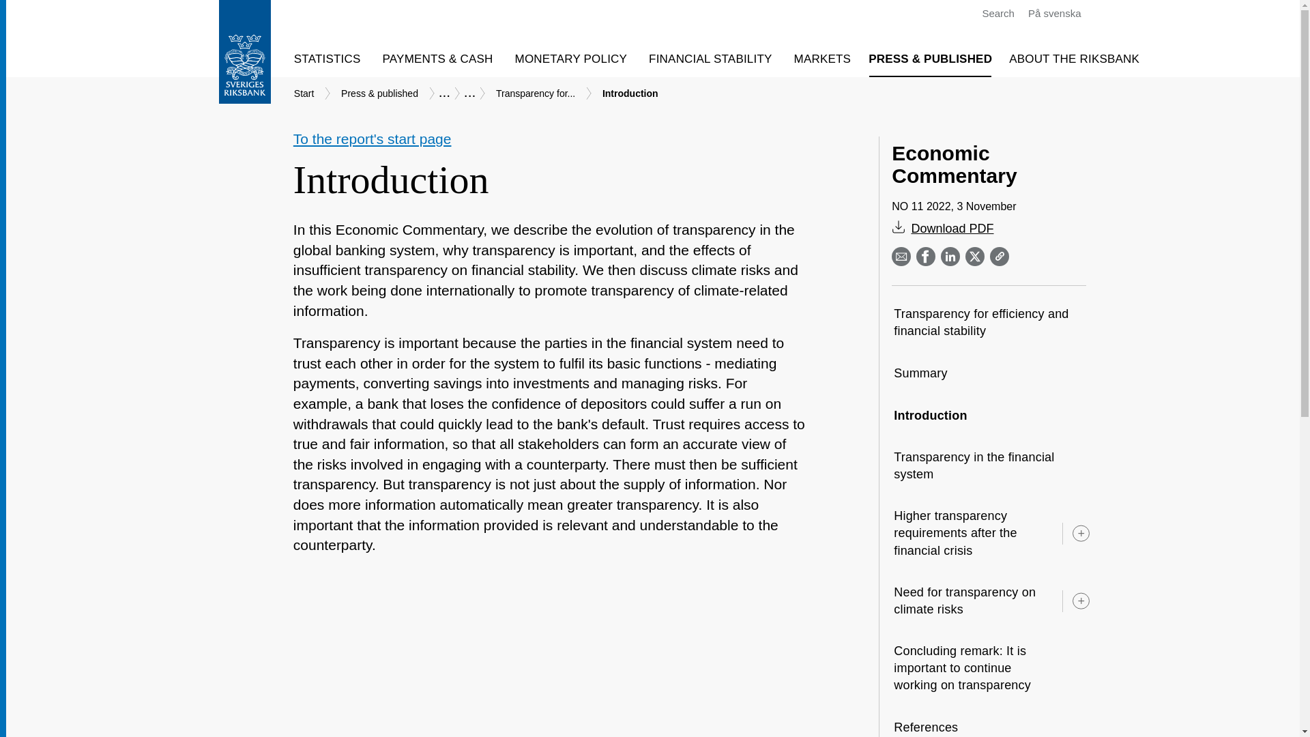  I want to click on Higher transparency requirements after the financial crisis, so click(970, 534).